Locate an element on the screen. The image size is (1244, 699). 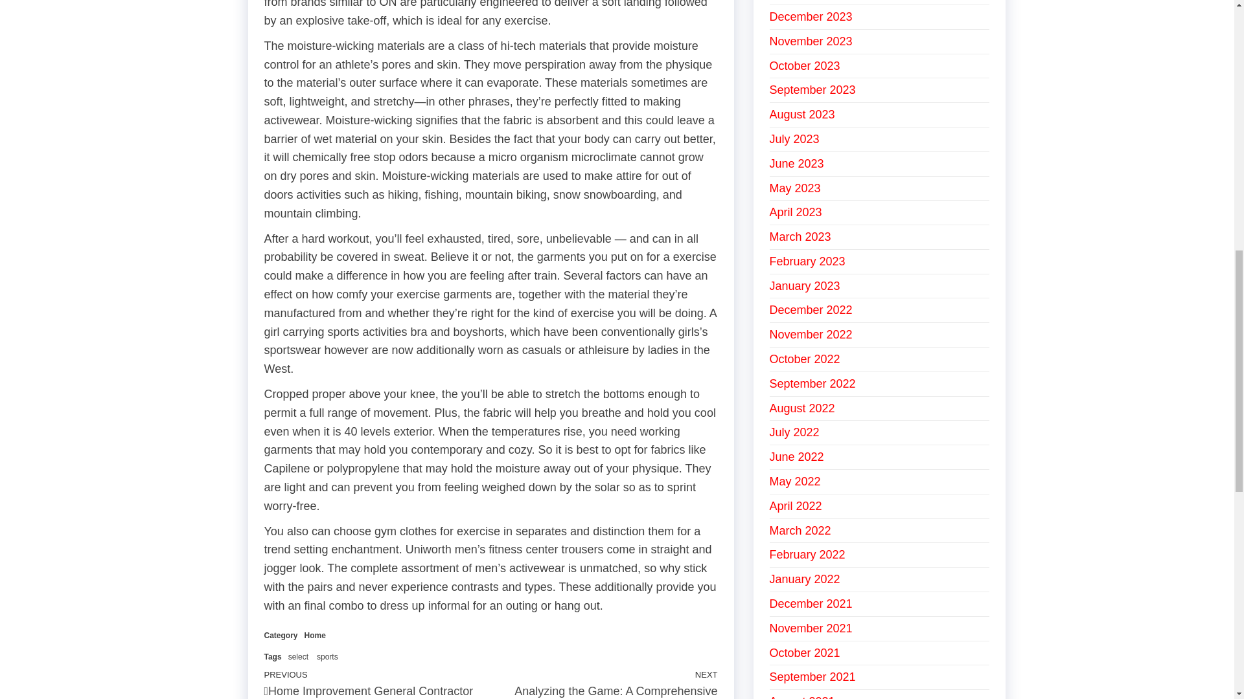
July 2023 is located at coordinates (794, 139).